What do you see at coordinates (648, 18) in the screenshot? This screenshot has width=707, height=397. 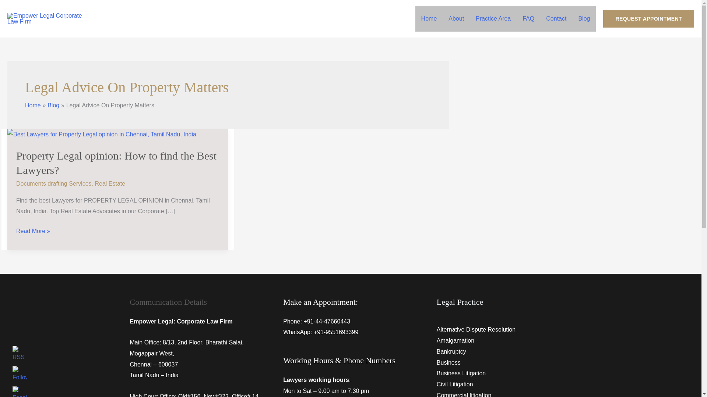 I see `REQUEST APPOINTMENT` at bounding box center [648, 18].